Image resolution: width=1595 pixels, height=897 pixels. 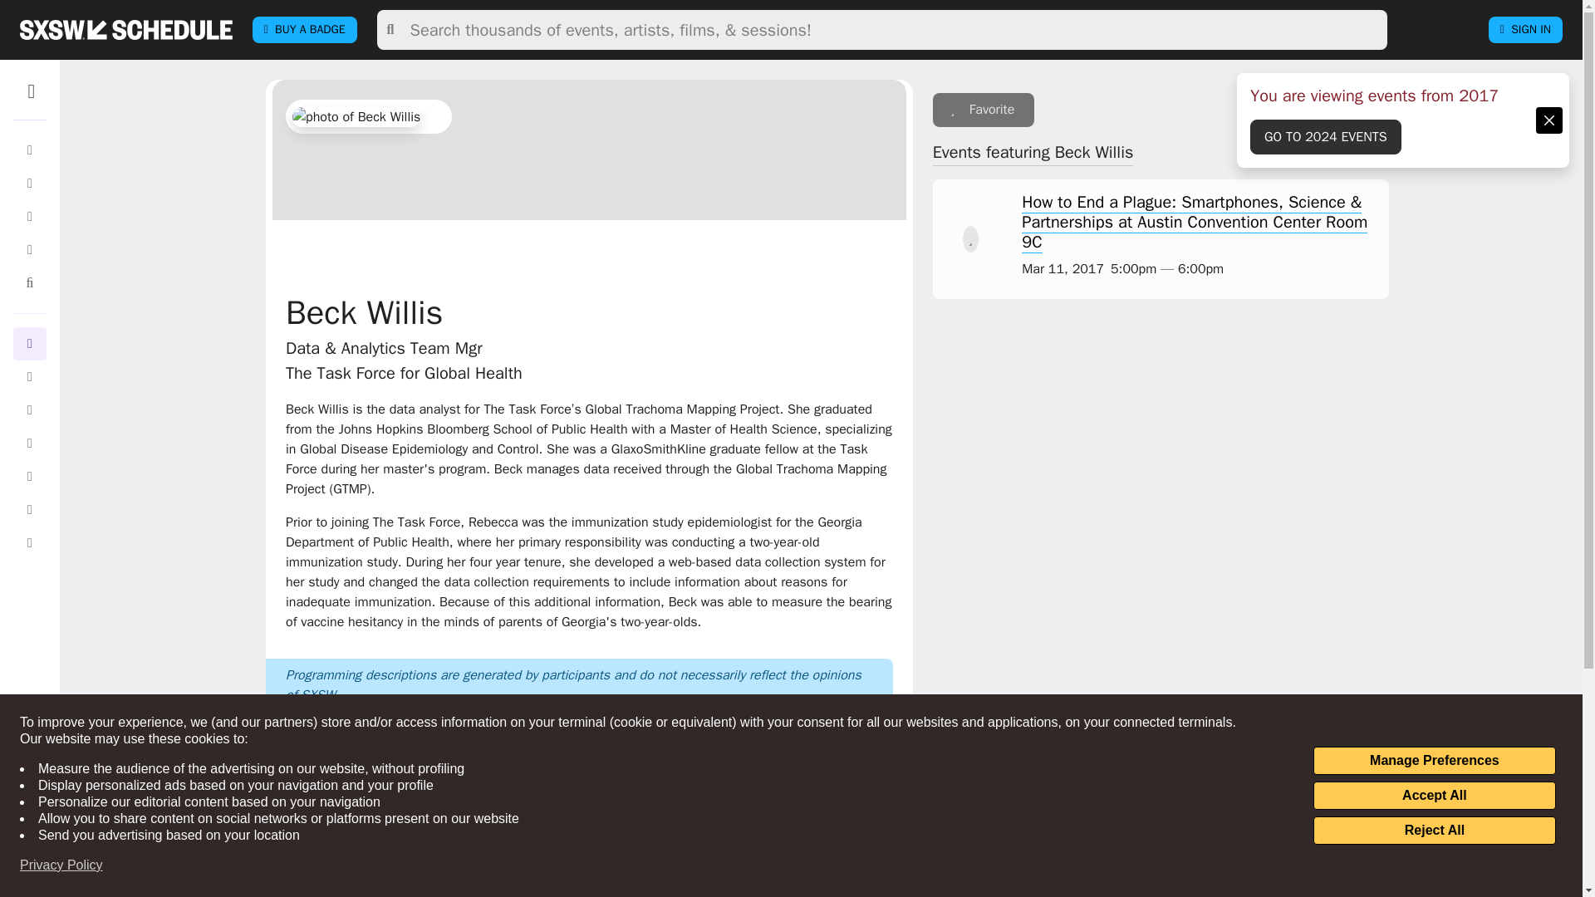 What do you see at coordinates (1434, 761) in the screenshot?
I see `Manage Preferences` at bounding box center [1434, 761].